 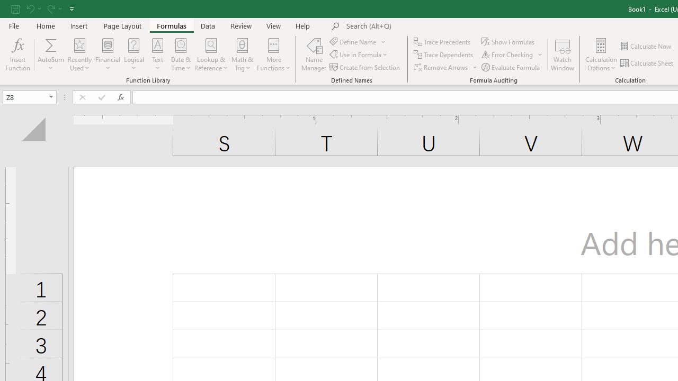 I want to click on Create from Selection..., so click(x=365, y=67).